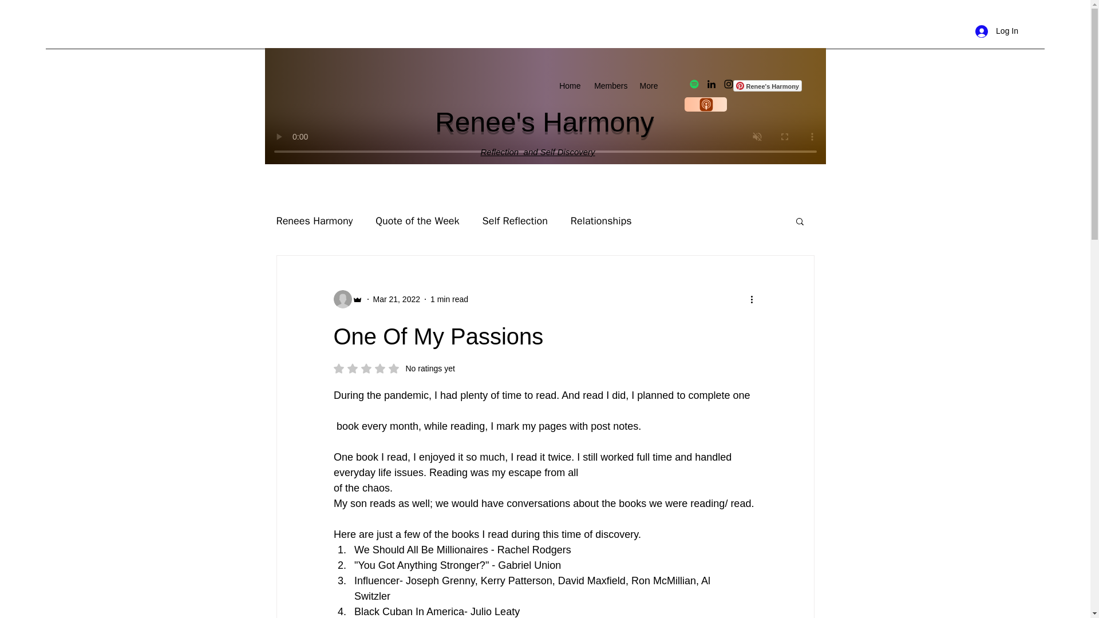 This screenshot has width=1099, height=618. Describe the element at coordinates (449, 299) in the screenshot. I see `1 min read` at that location.